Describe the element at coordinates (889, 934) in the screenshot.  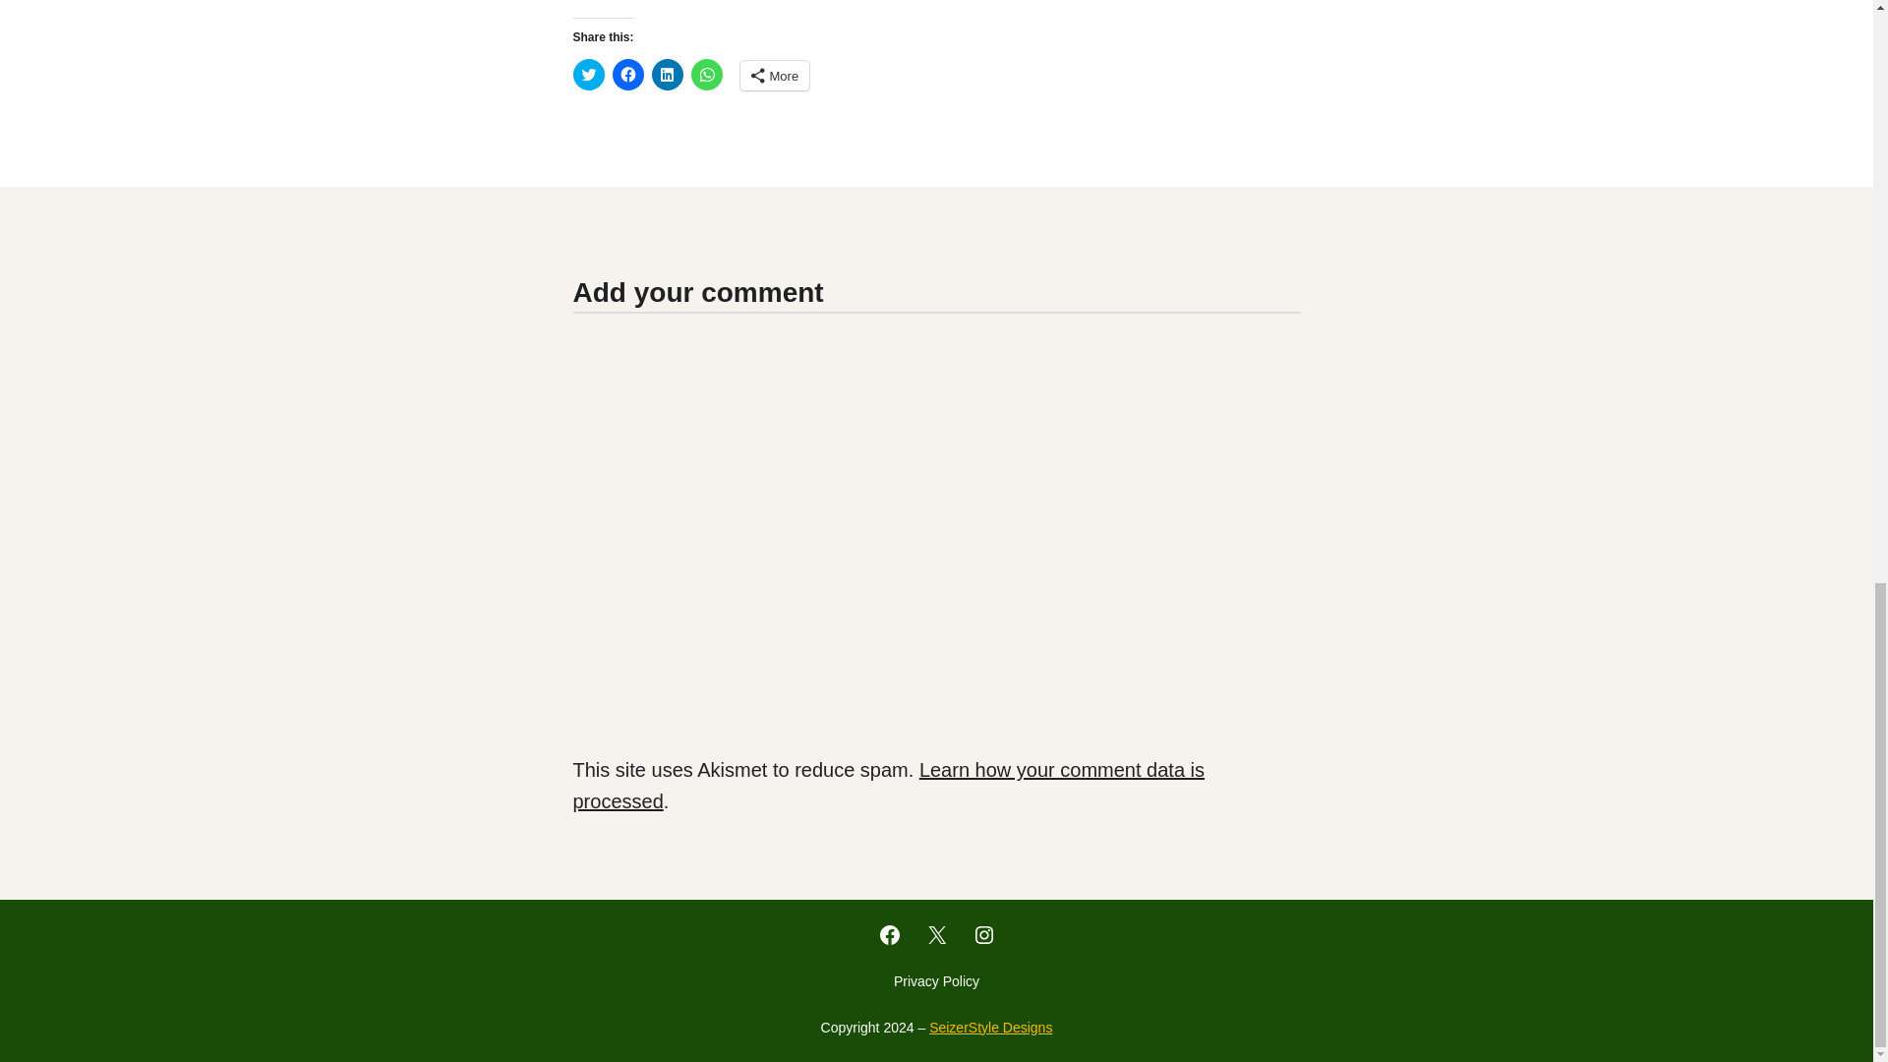
I see `Facebook` at that location.